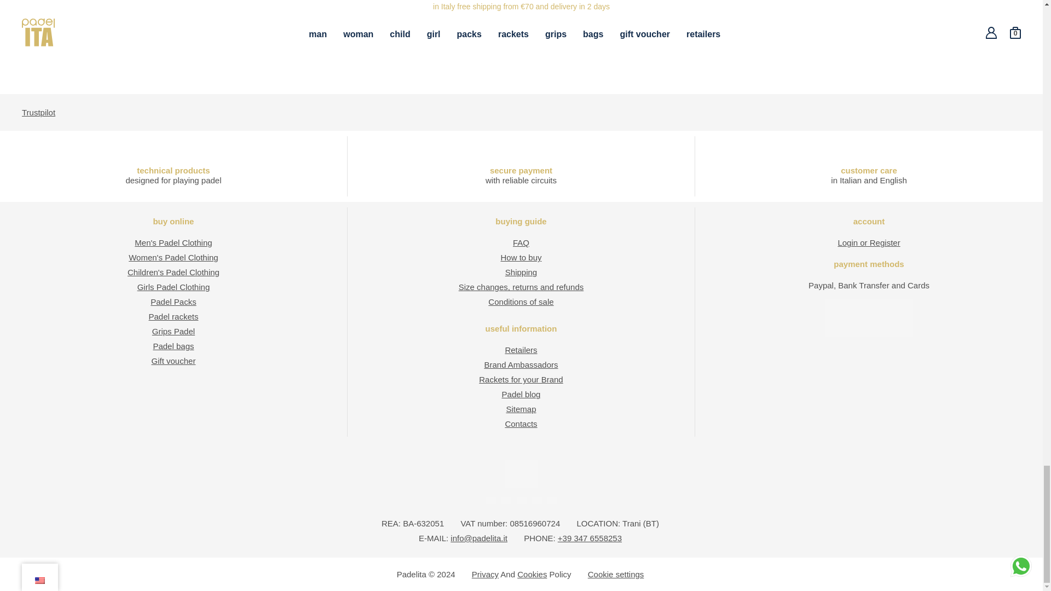 The height and width of the screenshot is (591, 1051). What do you see at coordinates (173, 332) in the screenshot?
I see `Grips Padel` at bounding box center [173, 332].